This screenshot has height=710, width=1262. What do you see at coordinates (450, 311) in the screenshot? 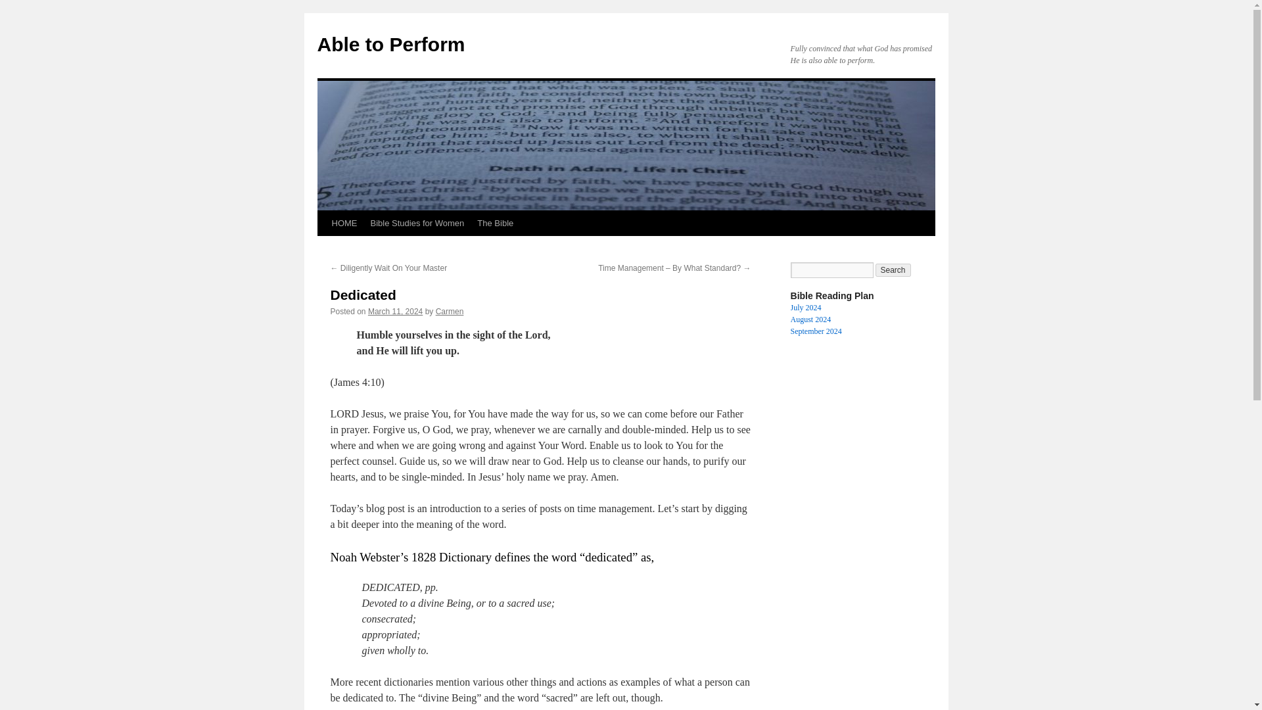
I see `View all posts by Carmen` at bounding box center [450, 311].